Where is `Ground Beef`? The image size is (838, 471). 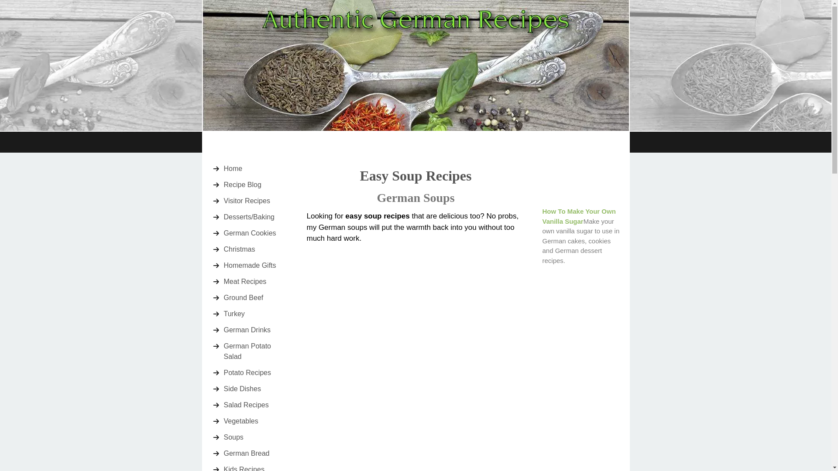 Ground Beef is located at coordinates (256, 297).